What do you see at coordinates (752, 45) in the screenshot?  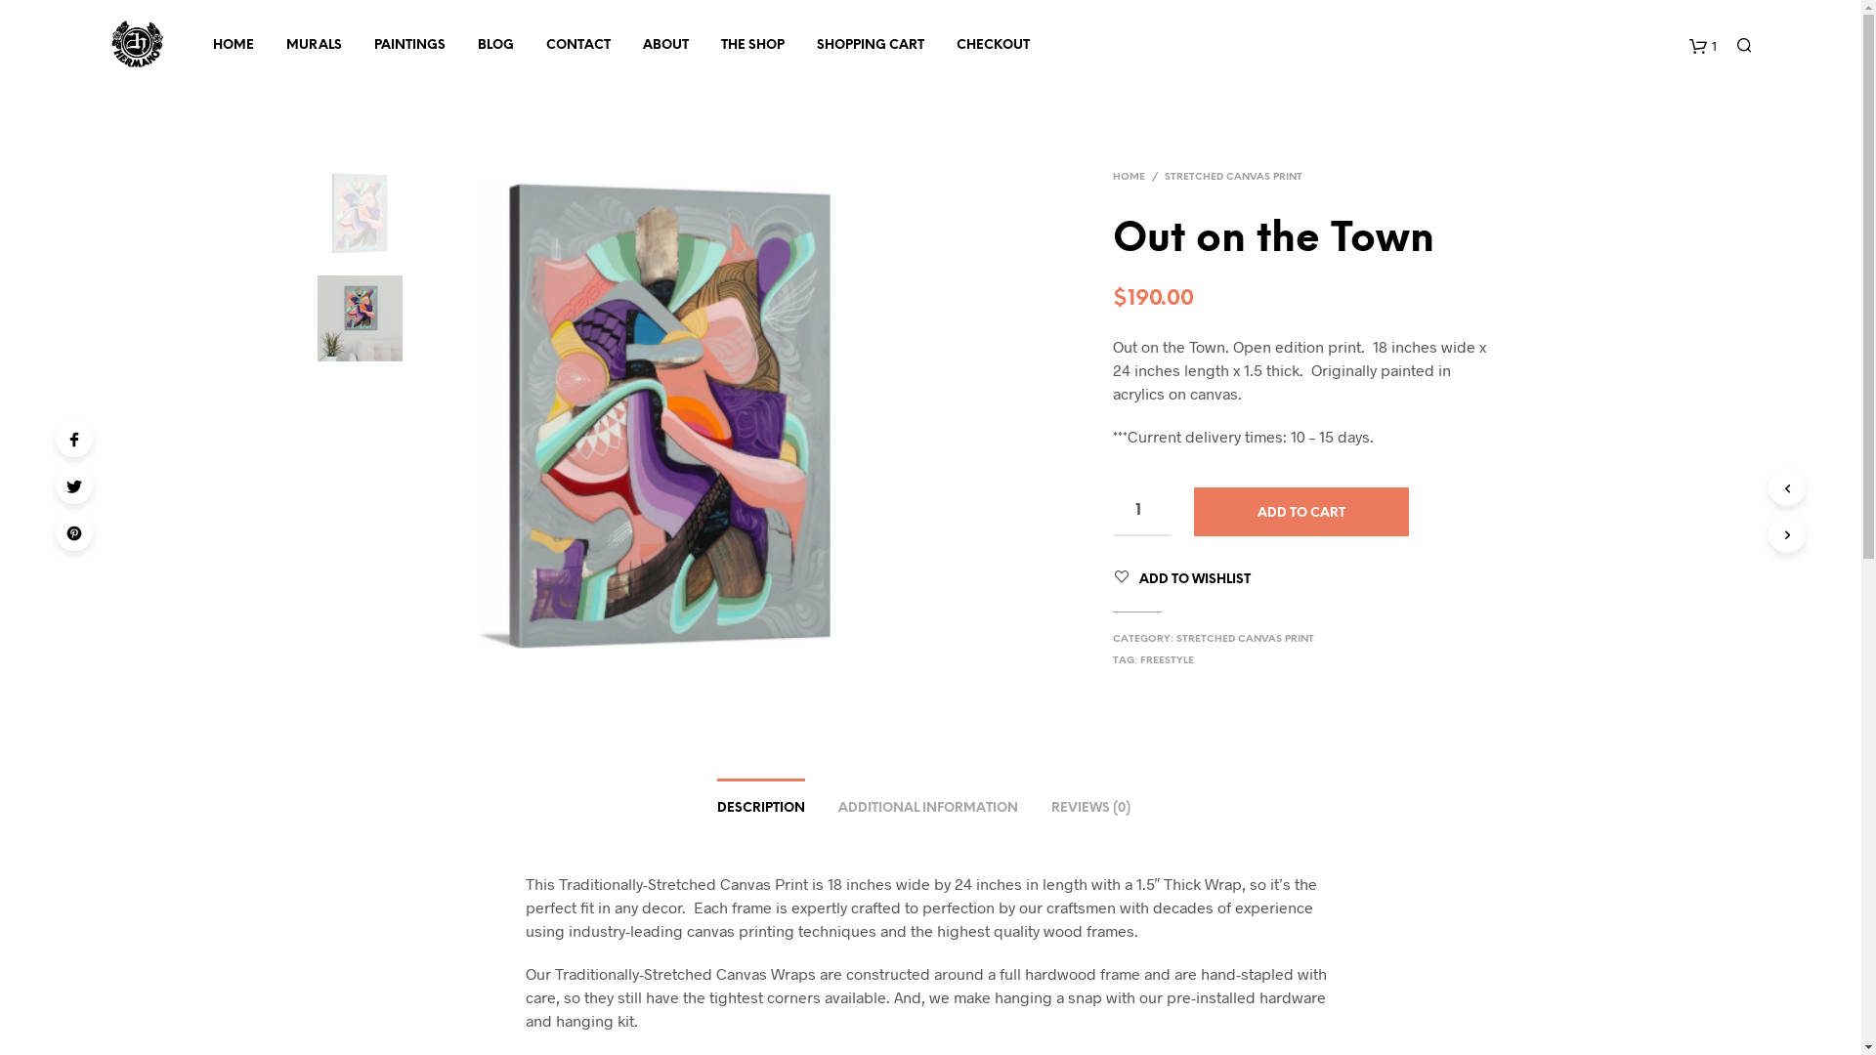 I see `THE SHOP` at bounding box center [752, 45].